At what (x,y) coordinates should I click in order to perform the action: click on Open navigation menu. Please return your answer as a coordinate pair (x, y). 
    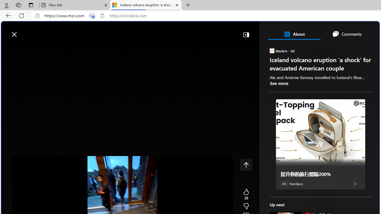
    Looking at the image, I should click on (9, 48).